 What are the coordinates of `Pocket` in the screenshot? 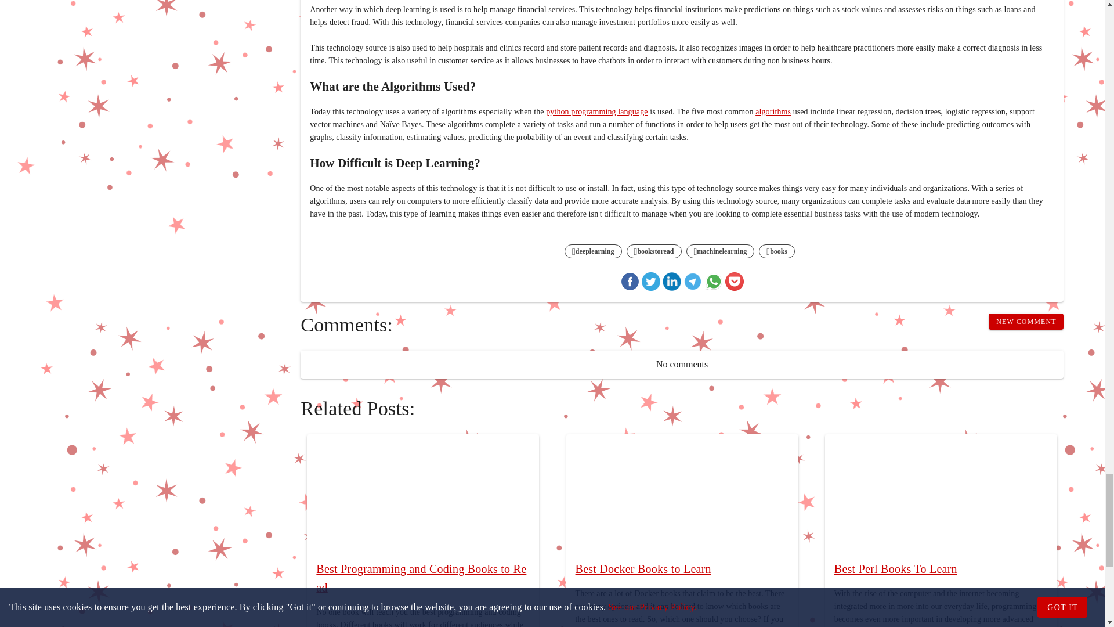 It's located at (735, 283).